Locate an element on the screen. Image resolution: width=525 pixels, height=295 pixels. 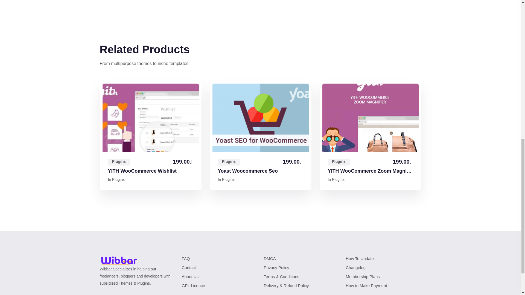
Plugins is located at coordinates (119, 162).